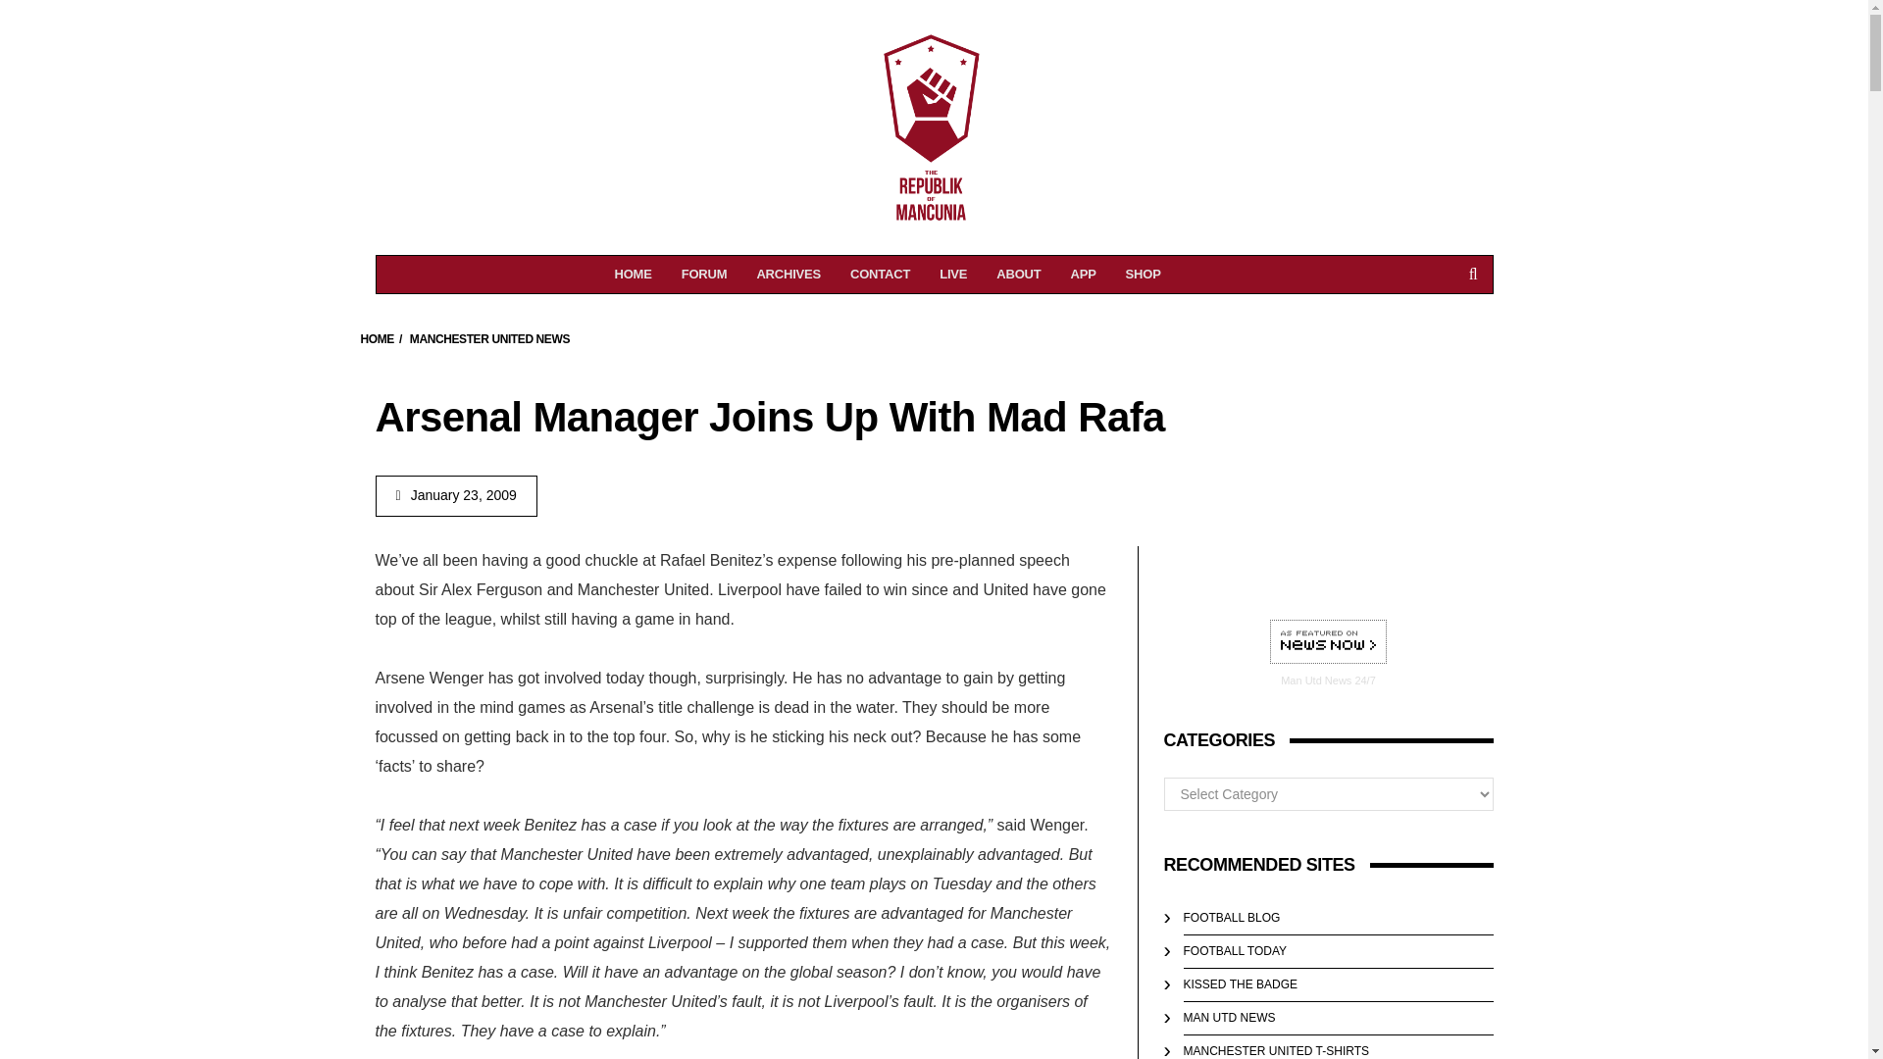  I want to click on MANCHESTER UNITED NEWS, so click(490, 339).